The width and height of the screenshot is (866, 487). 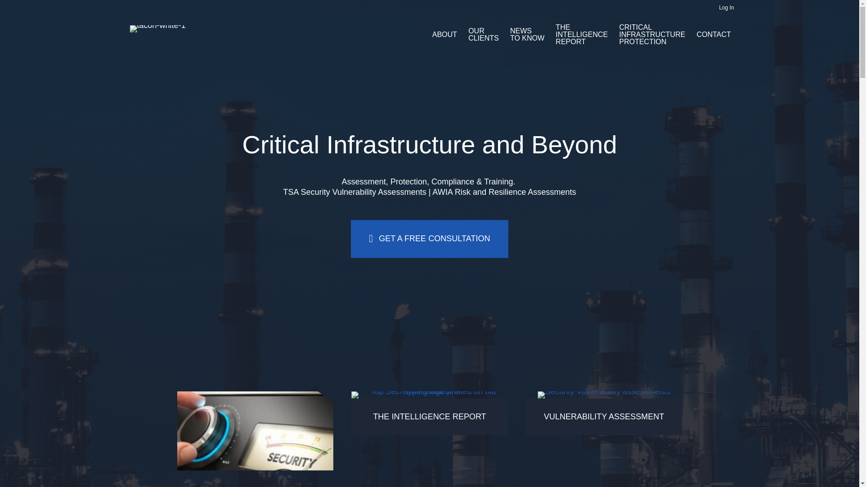 I want to click on Security, so click(x=255, y=439).